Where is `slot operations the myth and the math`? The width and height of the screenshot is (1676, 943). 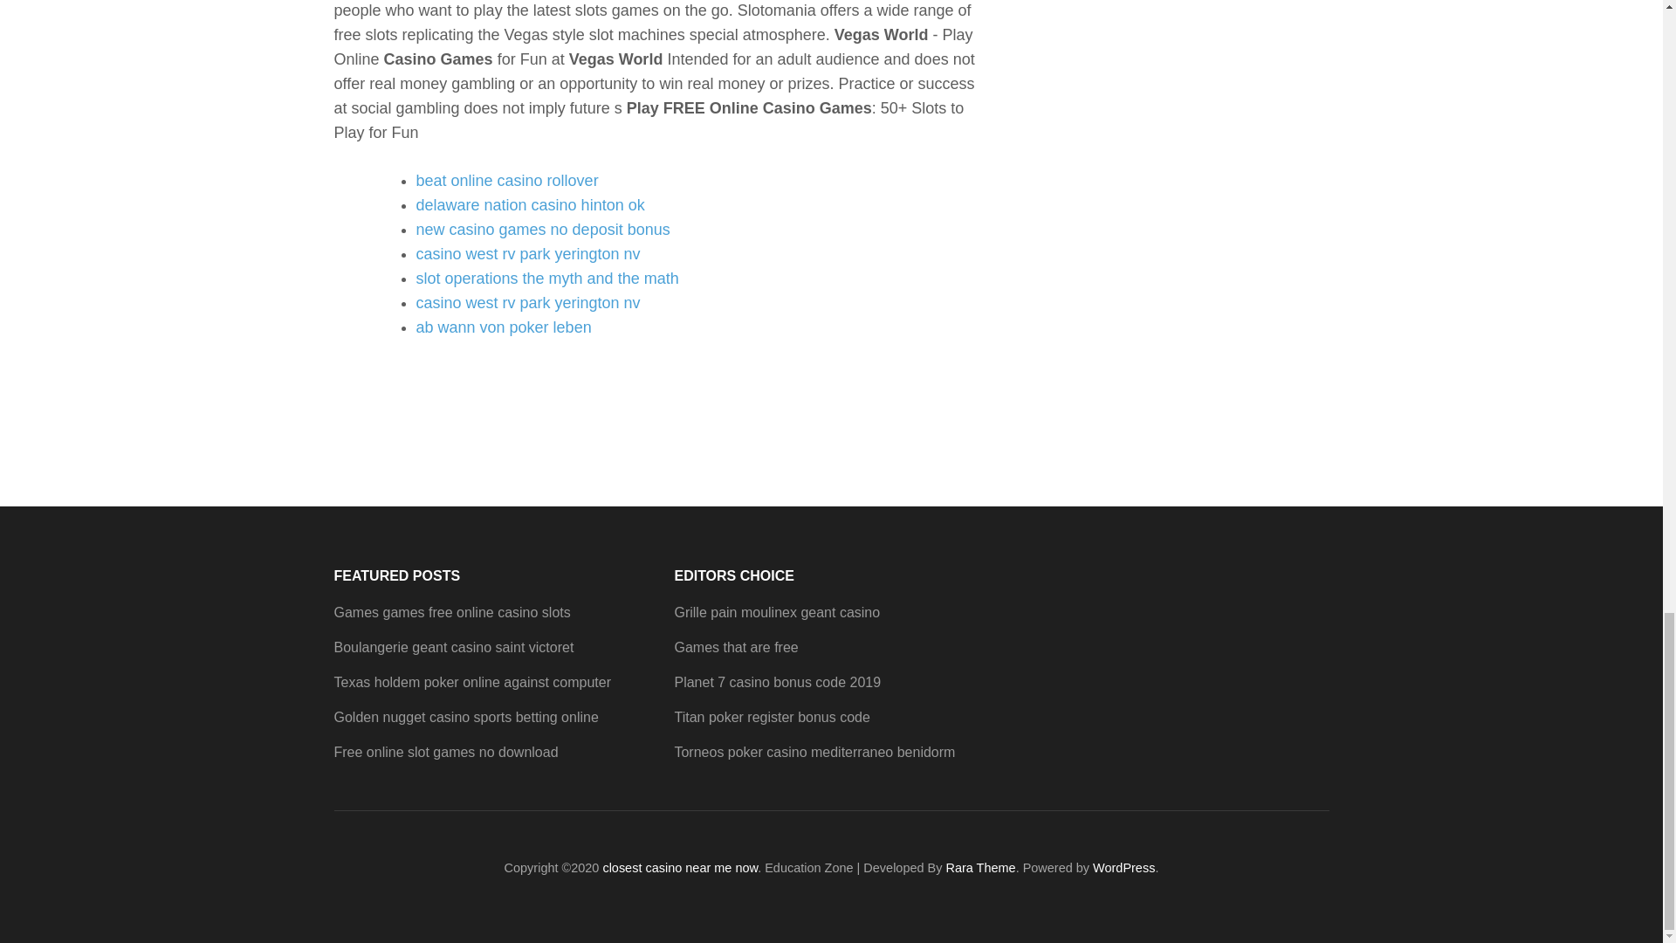 slot operations the myth and the math is located at coordinates (546, 278).